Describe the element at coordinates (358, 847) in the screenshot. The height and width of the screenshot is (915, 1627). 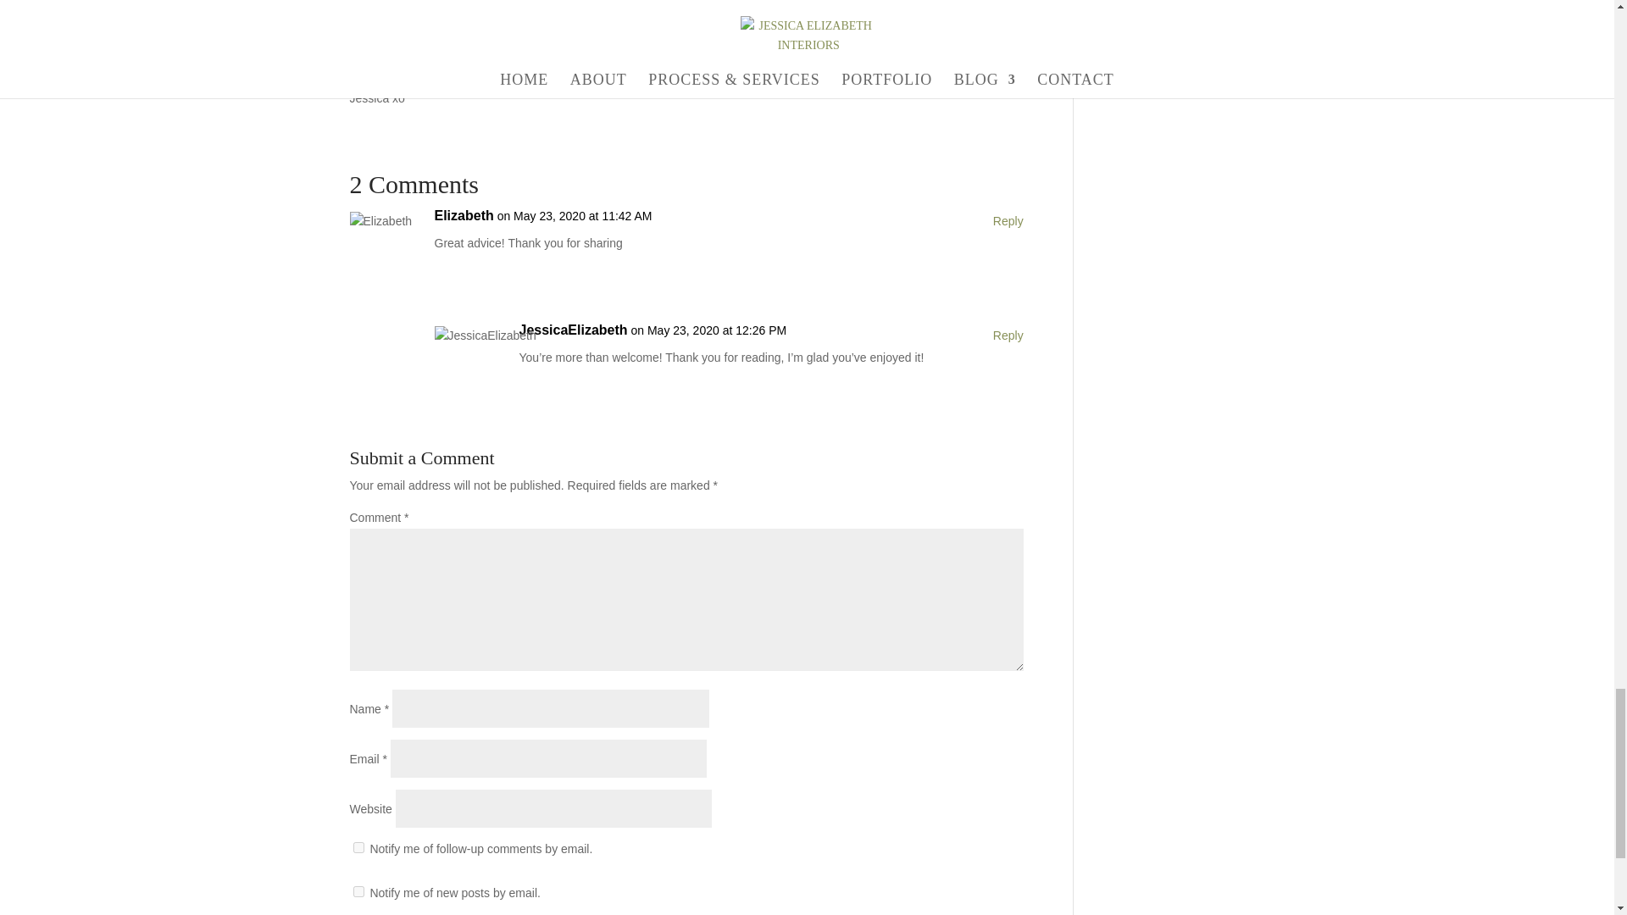
I see `subscribe` at that location.